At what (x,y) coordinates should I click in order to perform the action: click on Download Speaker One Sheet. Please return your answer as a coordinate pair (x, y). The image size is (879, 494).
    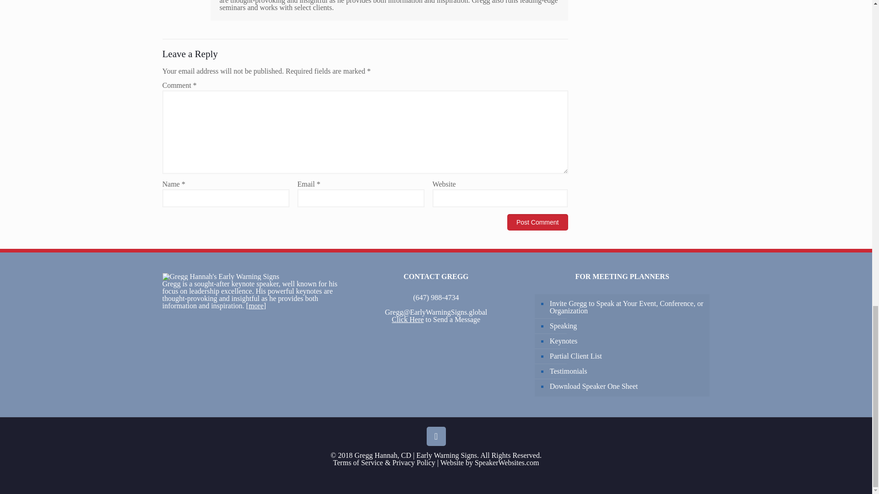
    Looking at the image, I should click on (627, 387).